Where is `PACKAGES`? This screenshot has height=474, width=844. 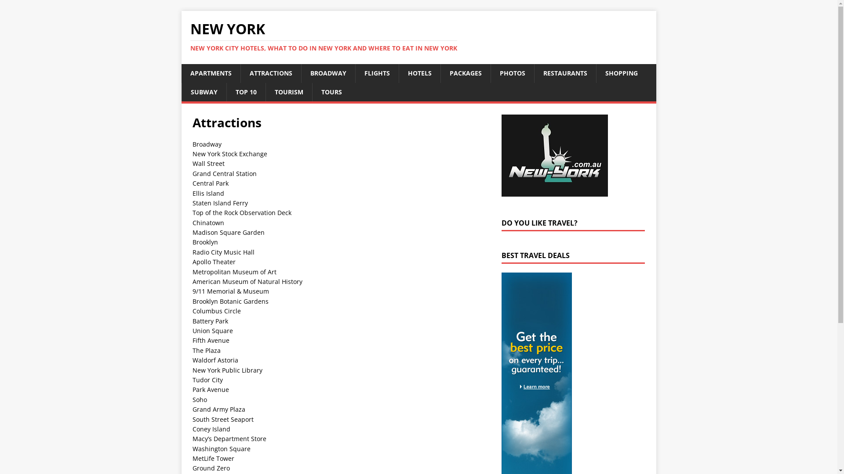 PACKAGES is located at coordinates (466, 73).